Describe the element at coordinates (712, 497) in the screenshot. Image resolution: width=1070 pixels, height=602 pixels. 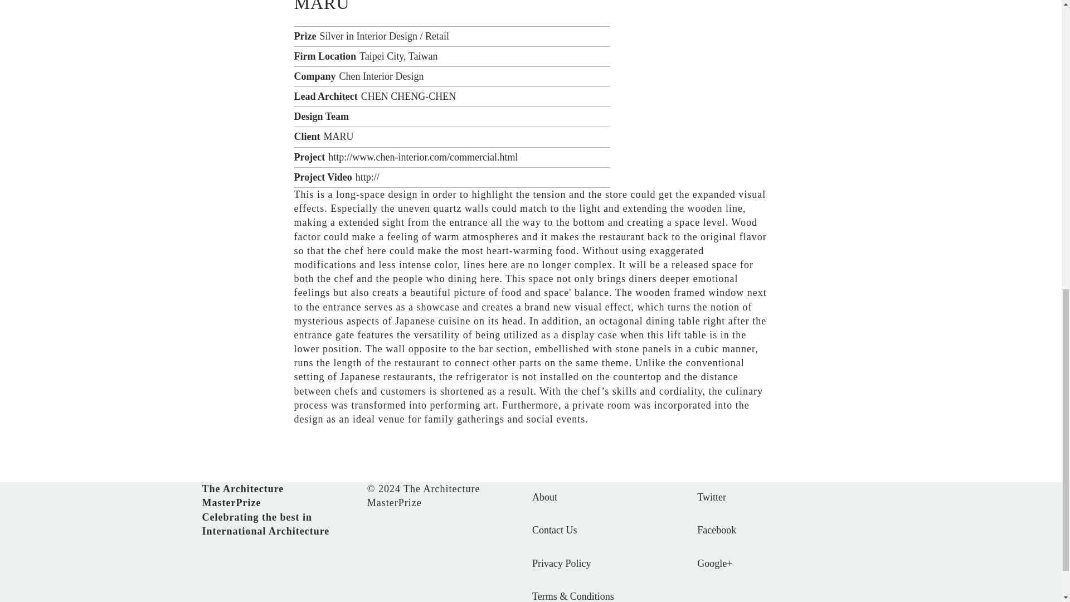
I see `Twitter` at that location.